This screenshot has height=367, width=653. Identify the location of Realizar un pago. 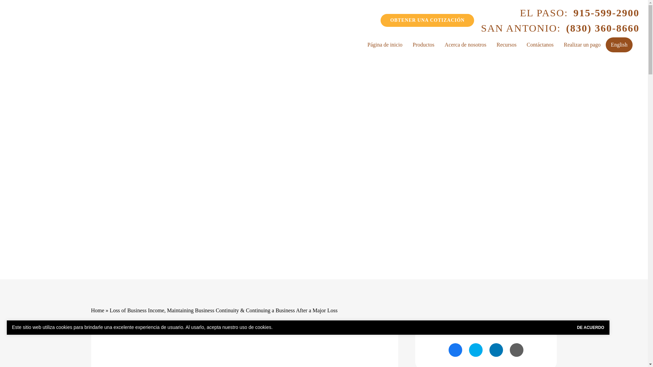
(582, 45).